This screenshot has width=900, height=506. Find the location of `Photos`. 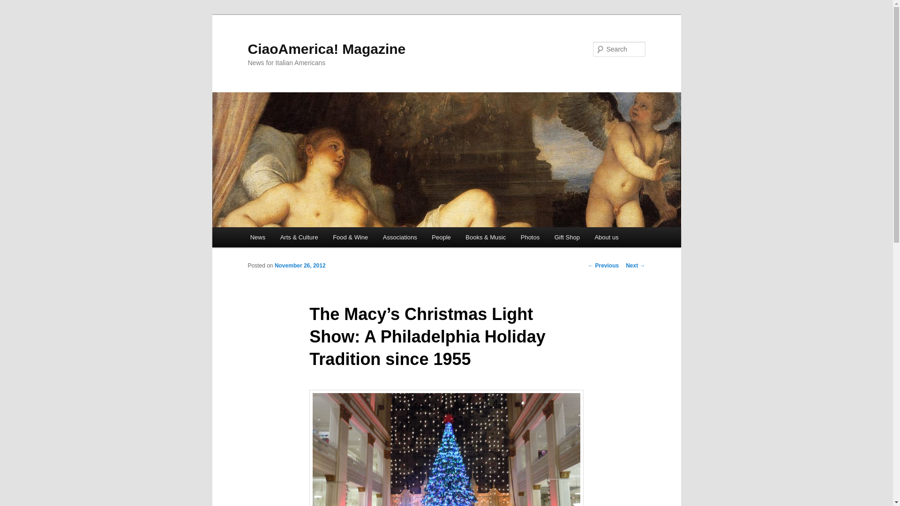

Photos is located at coordinates (530, 237).